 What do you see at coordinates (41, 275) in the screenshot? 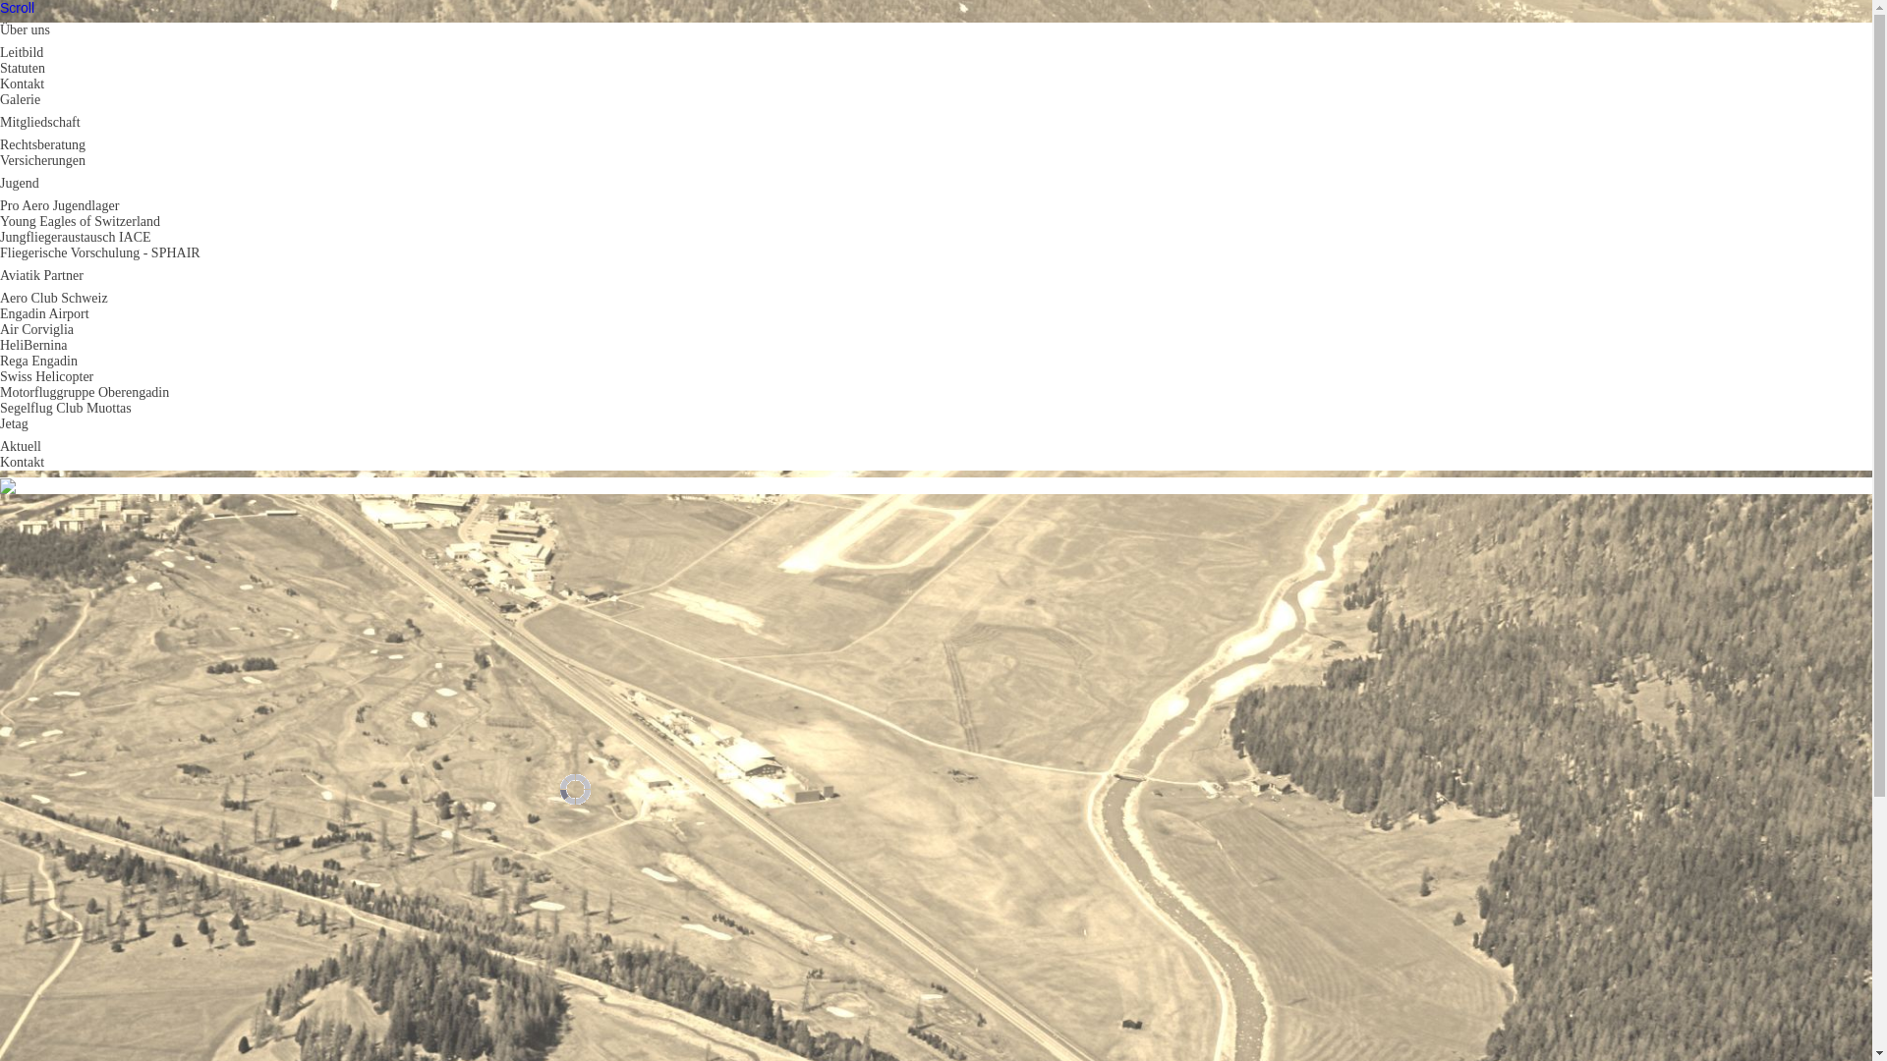
I see `Aviatik Partner` at bounding box center [41, 275].